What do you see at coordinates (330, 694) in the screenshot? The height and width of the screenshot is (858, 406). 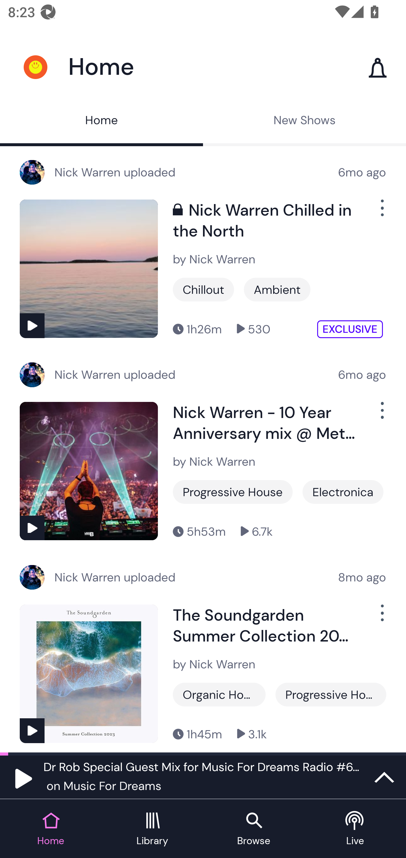 I see `Progressive House` at bounding box center [330, 694].